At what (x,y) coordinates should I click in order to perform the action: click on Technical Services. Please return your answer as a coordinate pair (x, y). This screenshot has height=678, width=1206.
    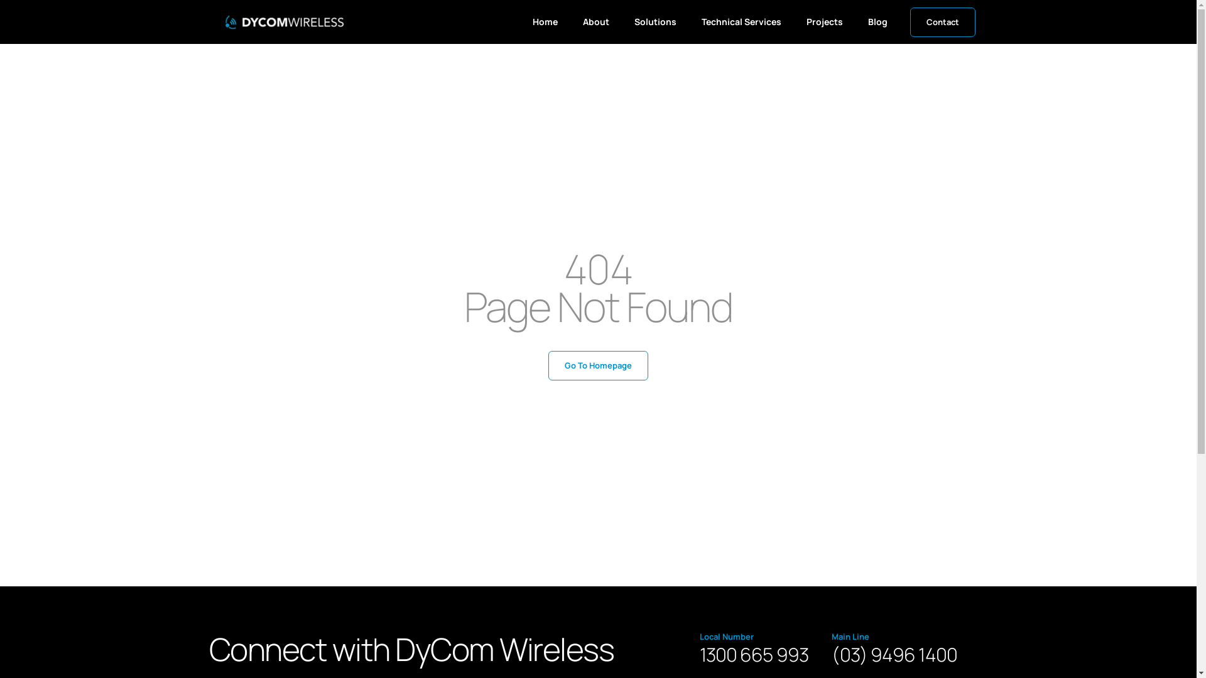
    Looking at the image, I should click on (741, 22).